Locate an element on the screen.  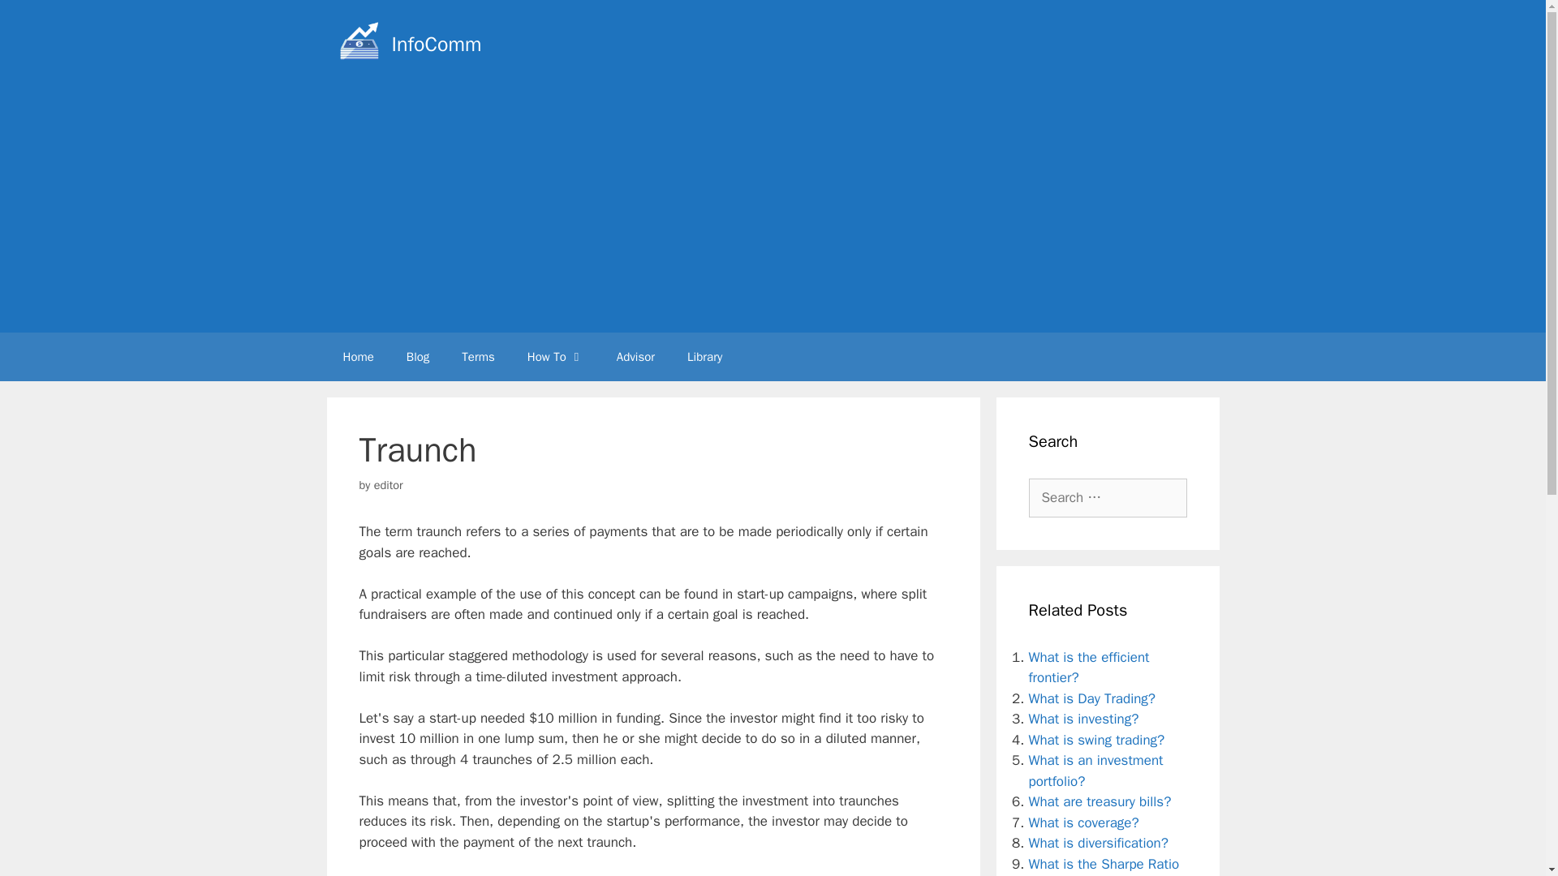
What is swing trading? is located at coordinates (1097, 740).